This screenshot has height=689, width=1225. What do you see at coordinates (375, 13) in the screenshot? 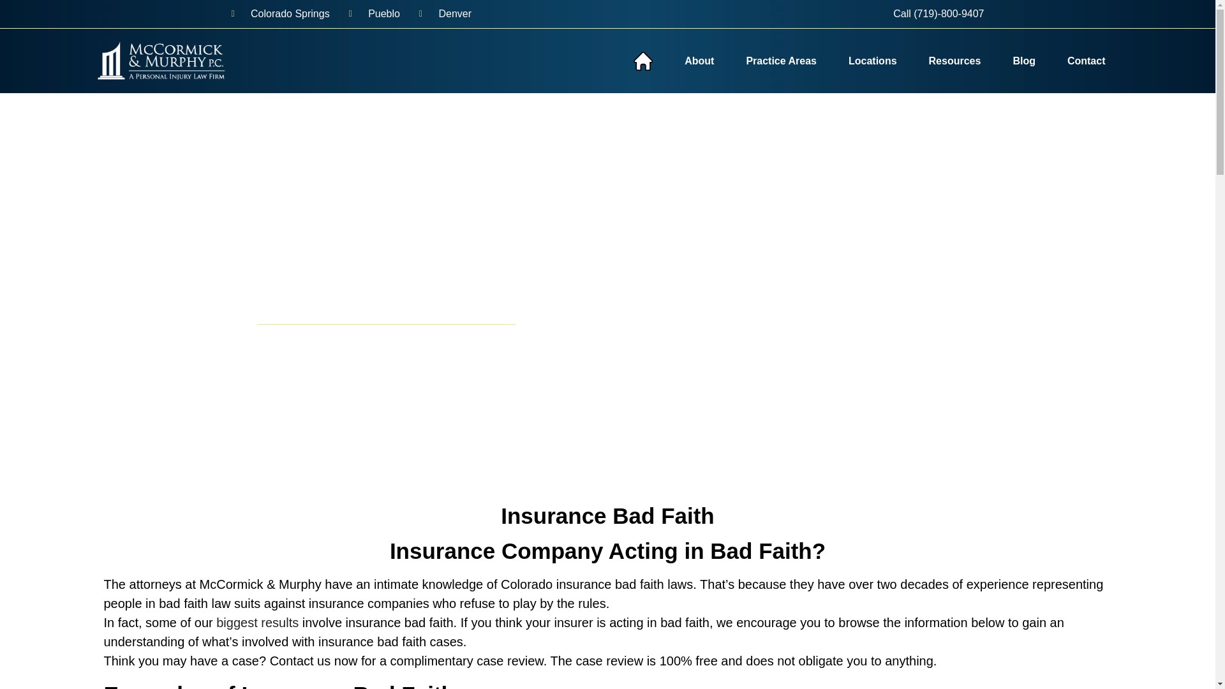
I see `Pueblo` at bounding box center [375, 13].